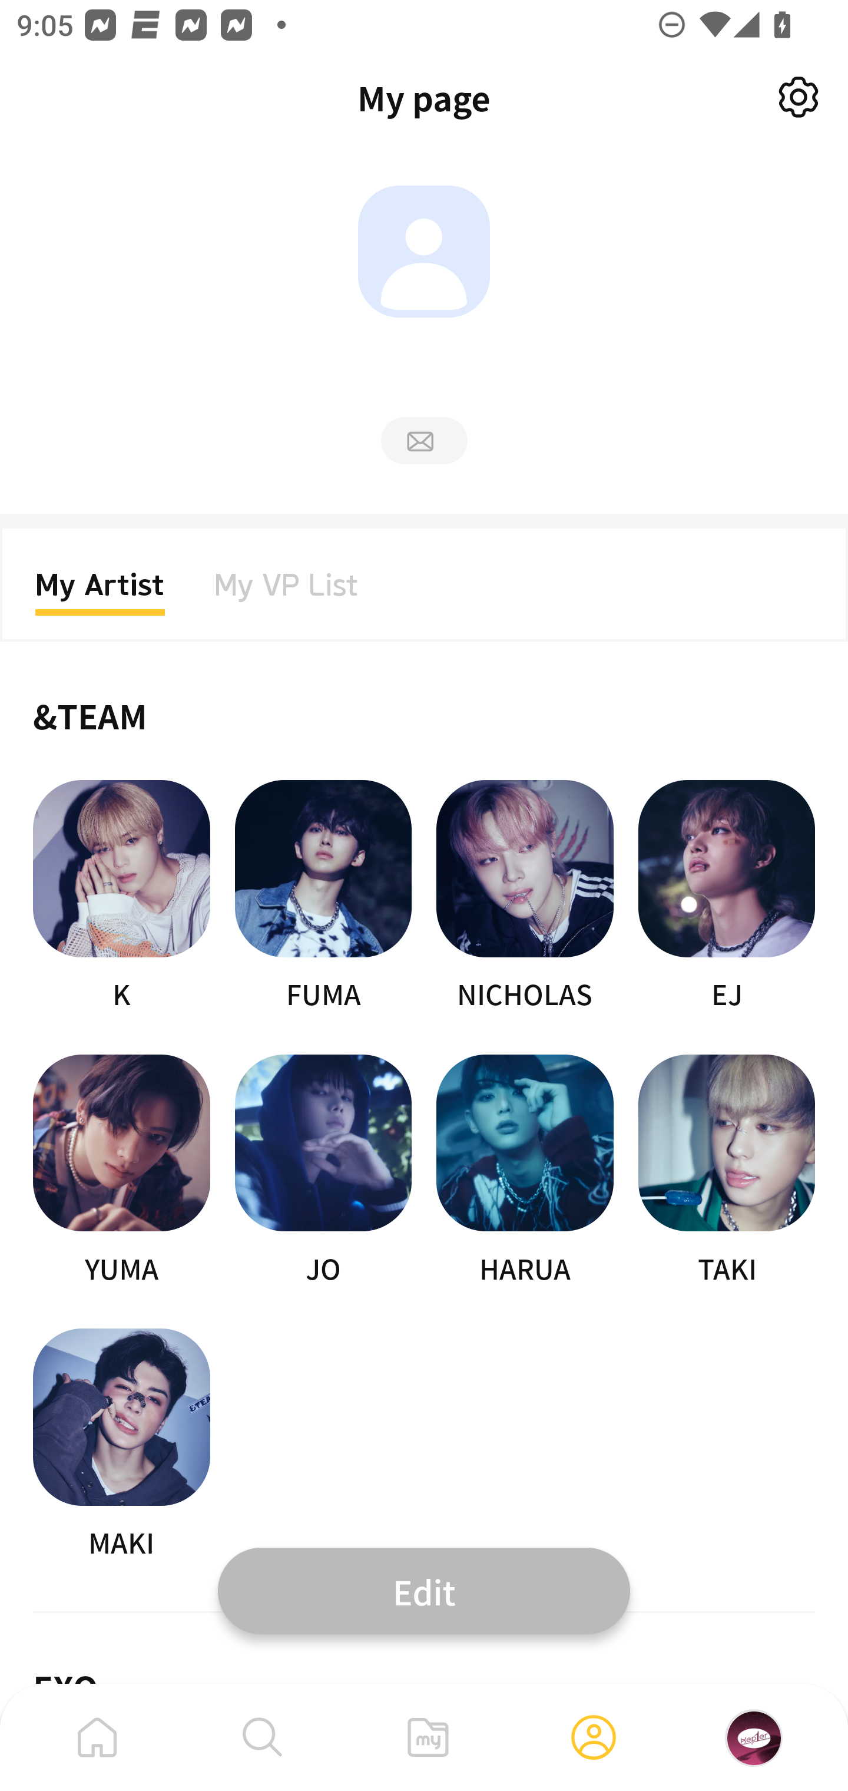 The height and width of the screenshot is (1791, 848). What do you see at coordinates (286, 592) in the screenshot?
I see `My VP List` at bounding box center [286, 592].